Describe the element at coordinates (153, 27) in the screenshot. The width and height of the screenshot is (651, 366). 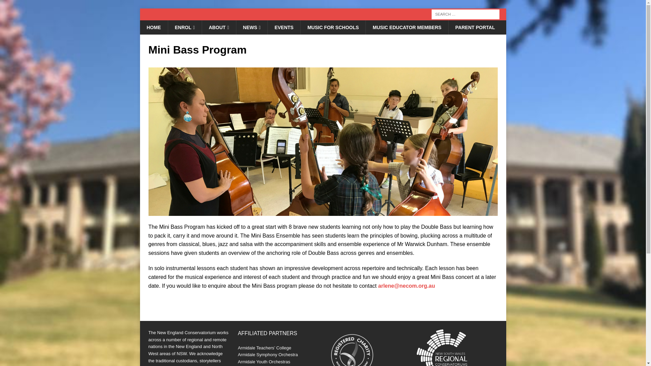
I see `HOME` at that location.